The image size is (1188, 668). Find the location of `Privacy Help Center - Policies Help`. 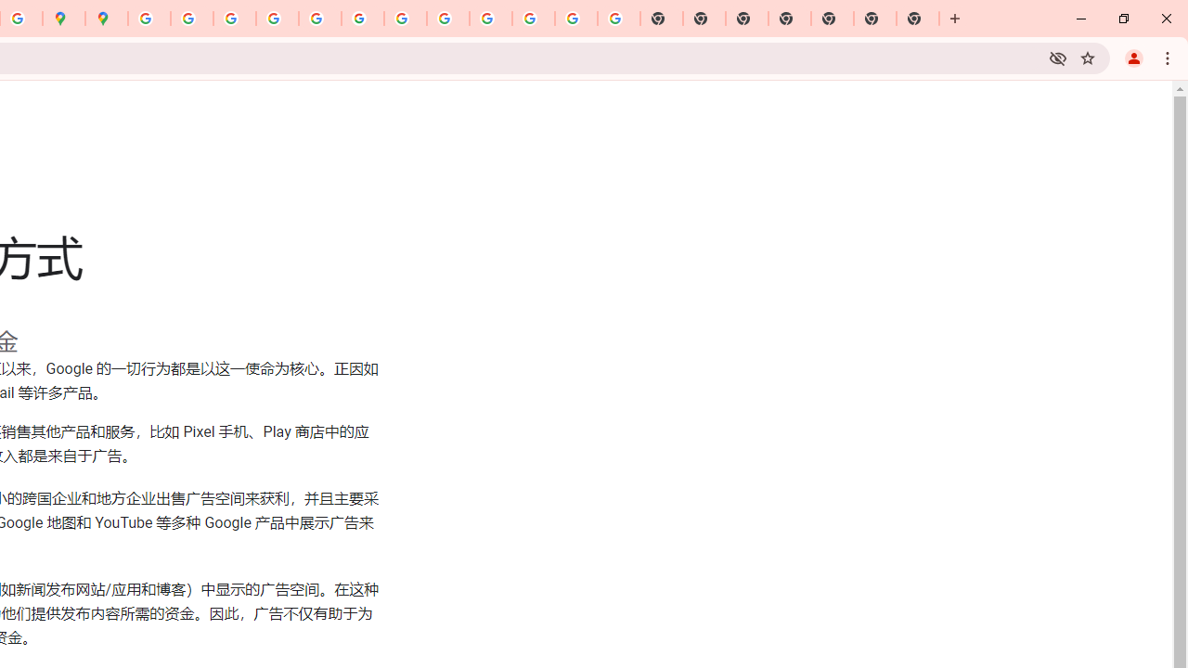

Privacy Help Center - Policies Help is located at coordinates (235, 19).